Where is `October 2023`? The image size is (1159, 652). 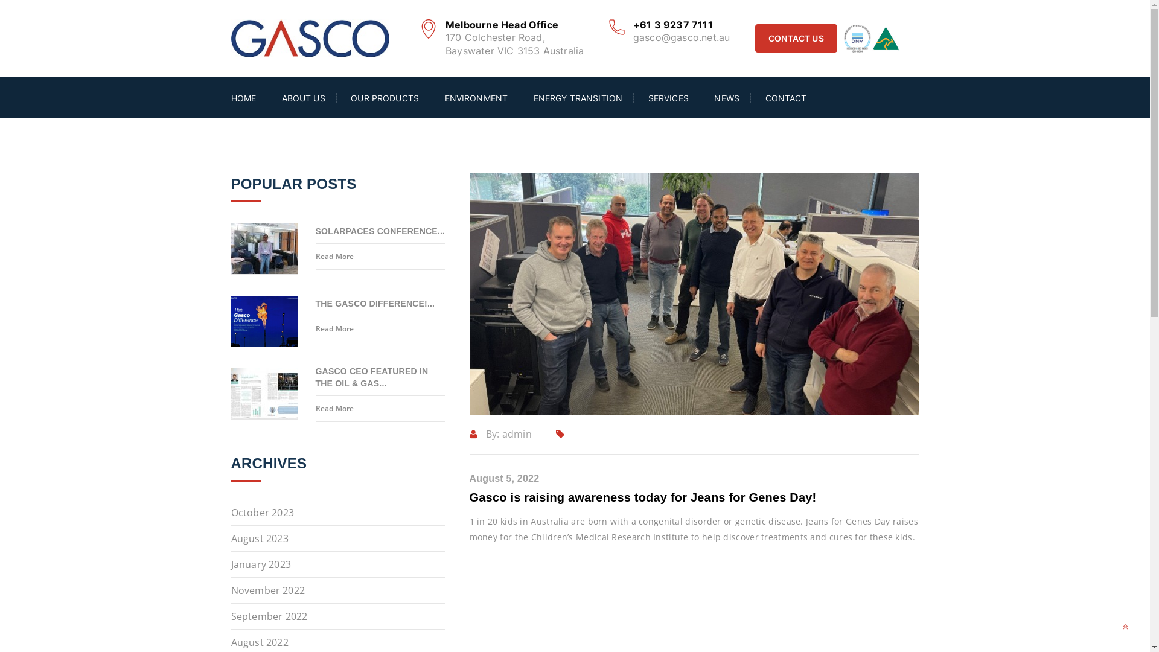
October 2023 is located at coordinates (338, 513).